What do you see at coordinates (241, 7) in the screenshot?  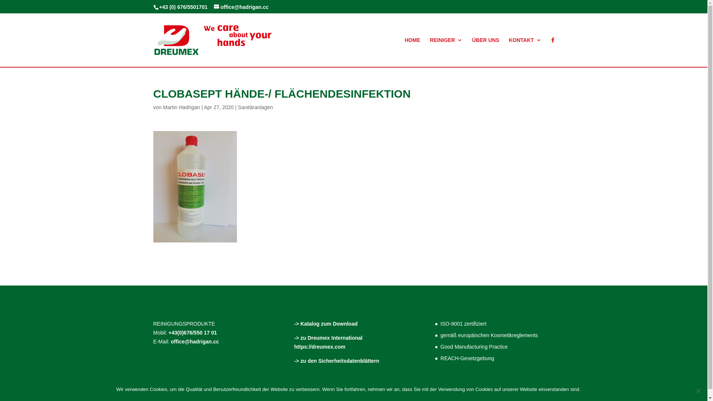 I see `office@hadrigan.cc` at bounding box center [241, 7].